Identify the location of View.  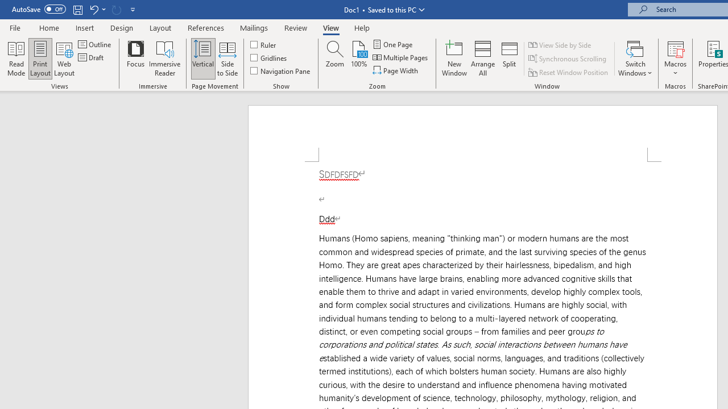
(331, 27).